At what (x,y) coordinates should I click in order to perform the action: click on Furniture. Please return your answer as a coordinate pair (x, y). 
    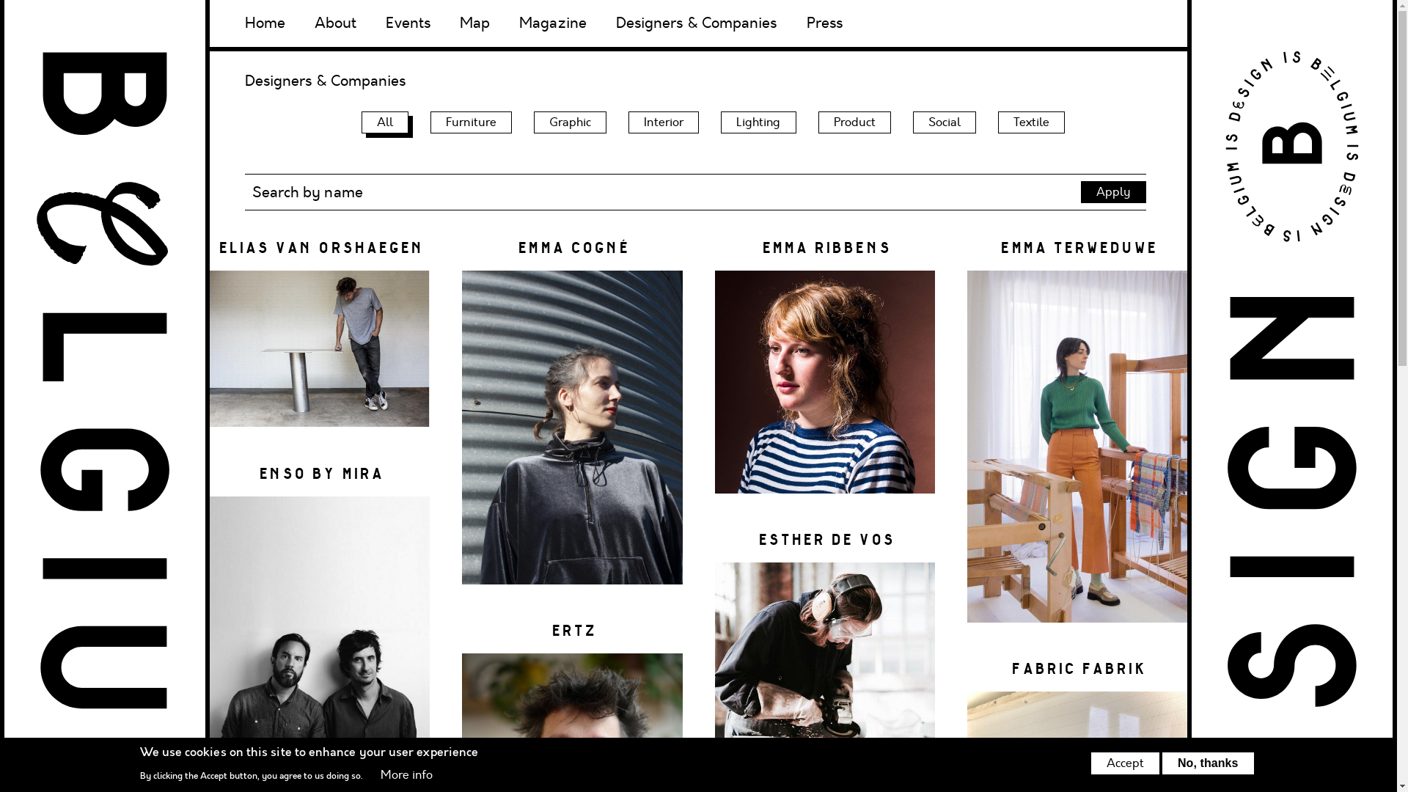
    Looking at the image, I should click on (471, 122).